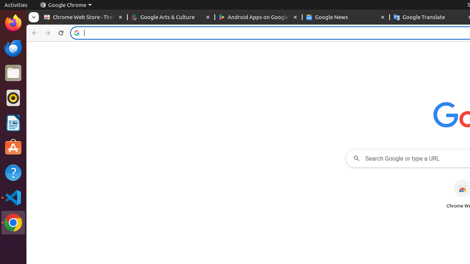  I want to click on Rhythmbox, so click(13, 98).